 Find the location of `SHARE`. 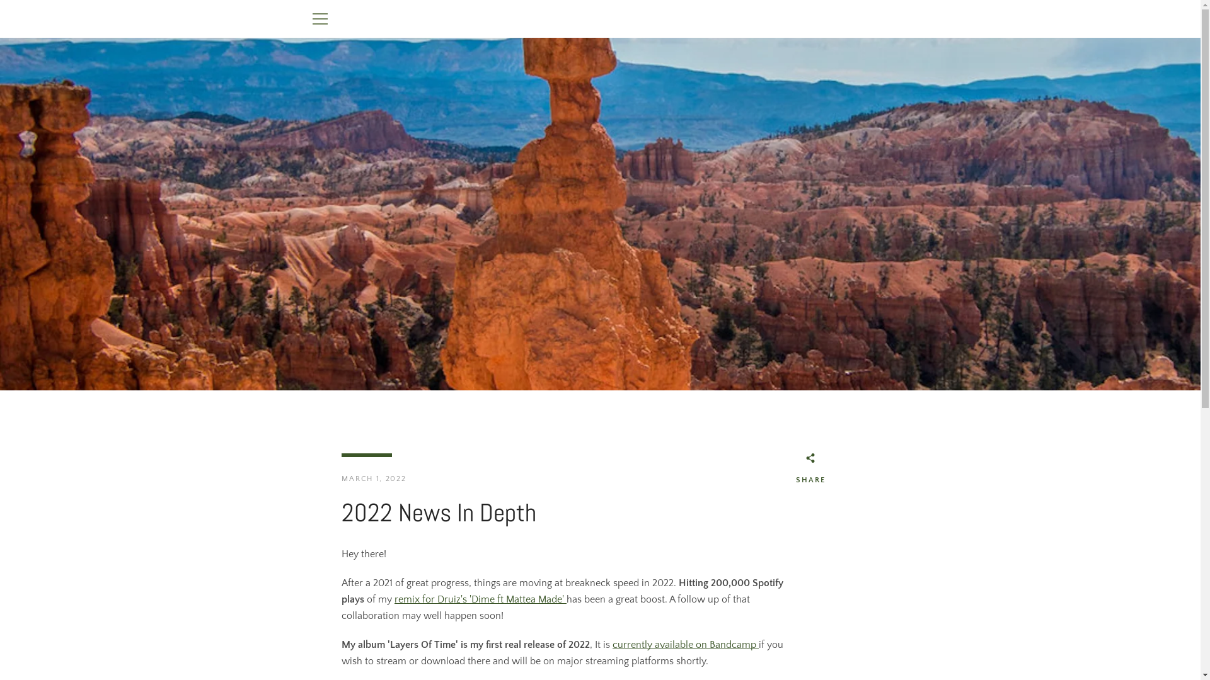

SHARE is located at coordinates (810, 471).